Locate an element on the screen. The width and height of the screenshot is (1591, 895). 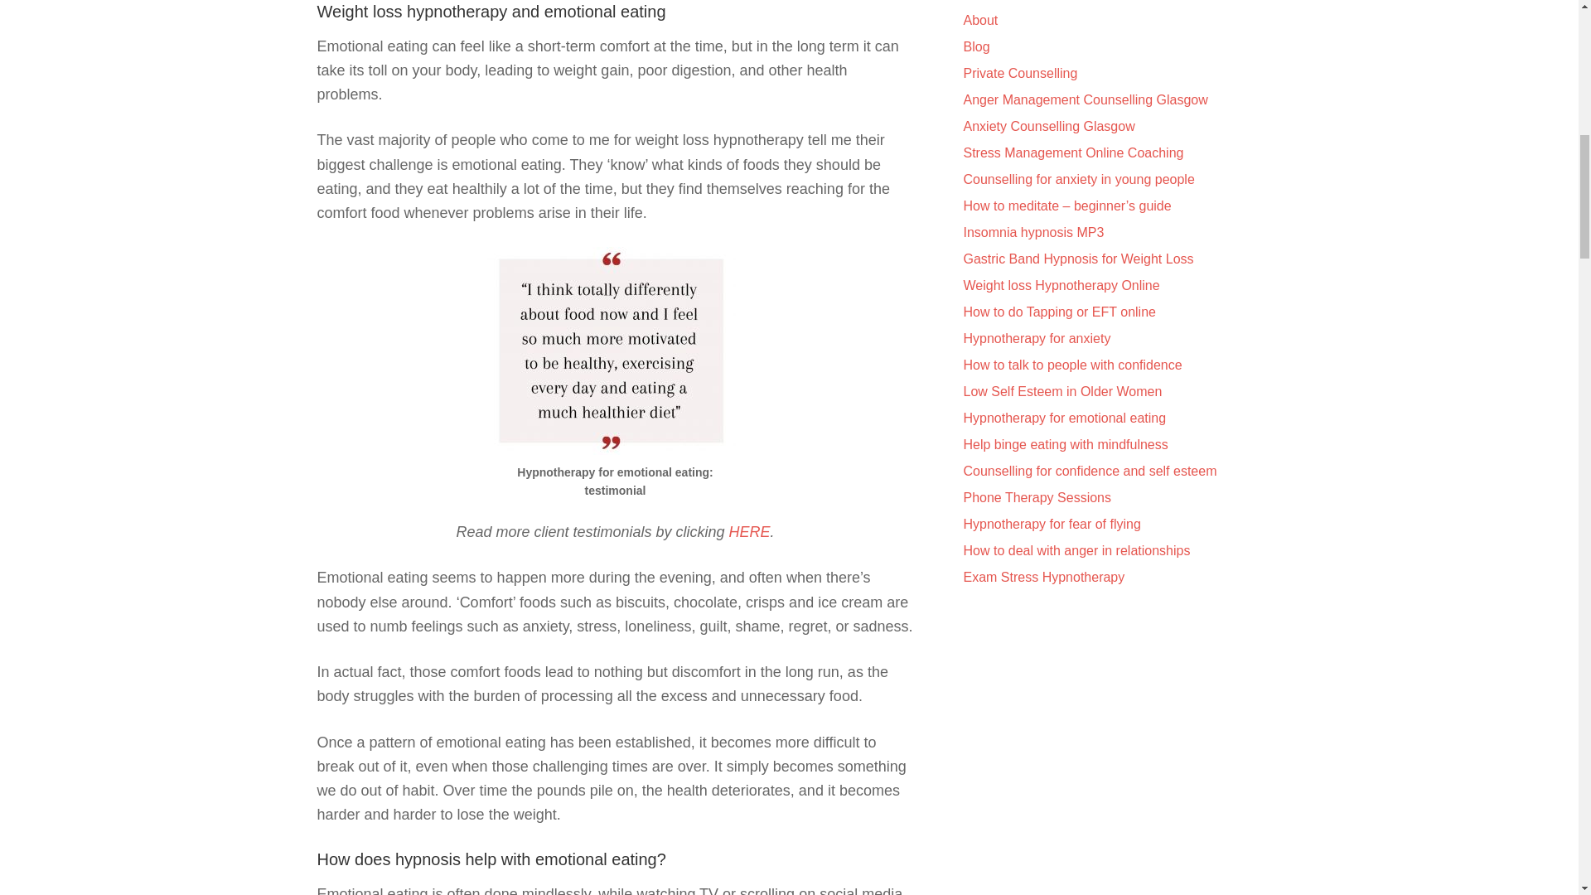
Private Counselling is located at coordinates (1019, 73).